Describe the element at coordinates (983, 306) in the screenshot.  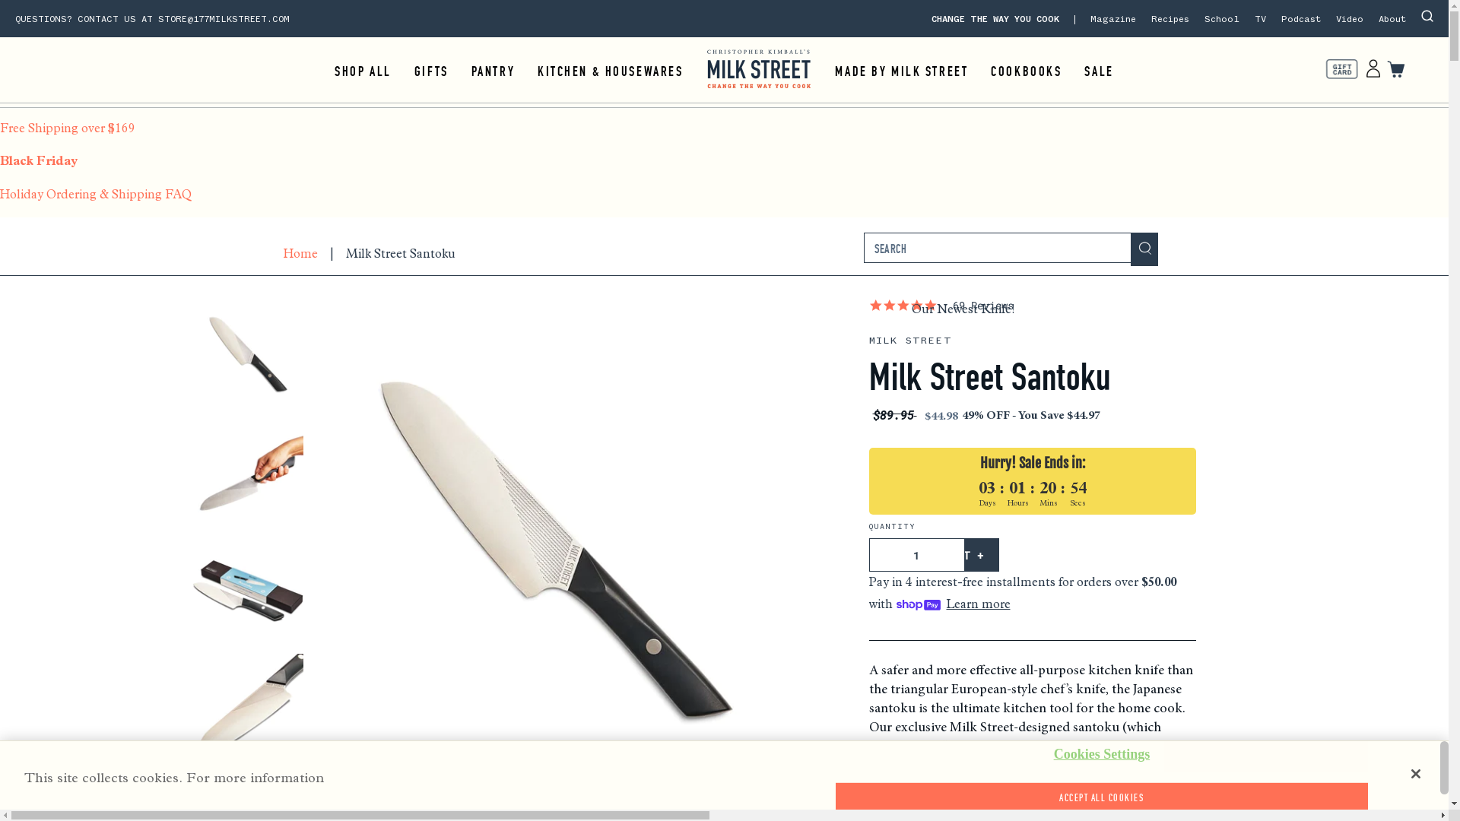
I see `69 Reviews` at that location.